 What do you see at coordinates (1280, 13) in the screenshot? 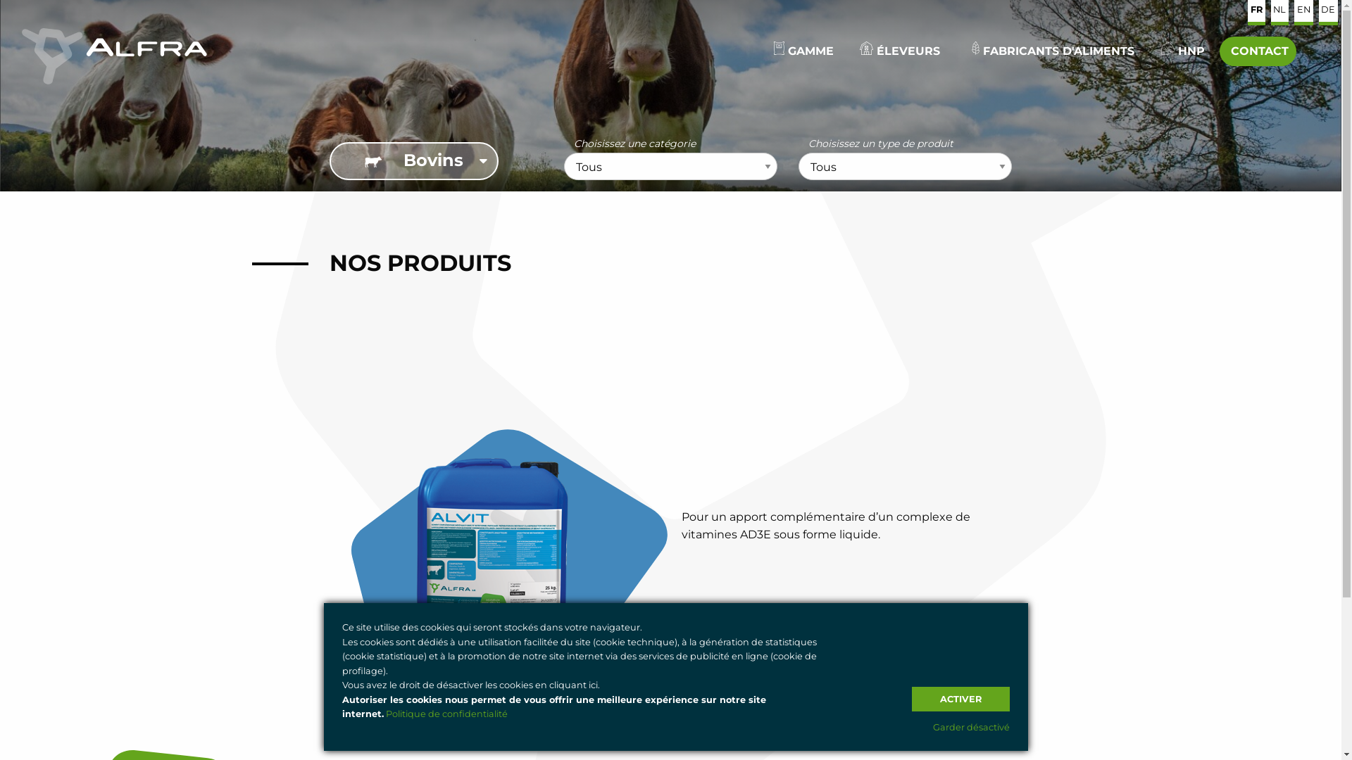
I see `NL` at bounding box center [1280, 13].